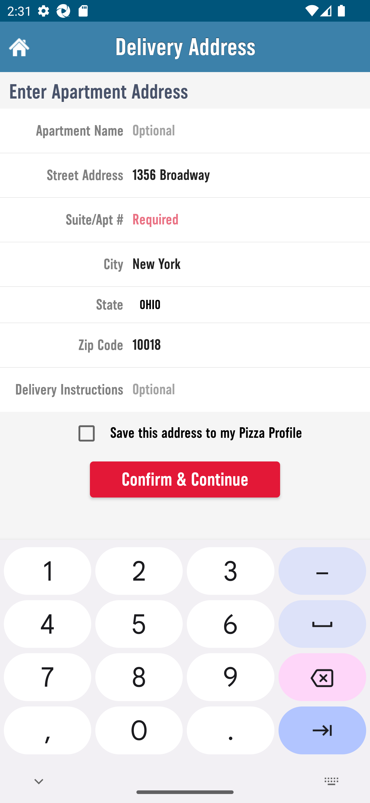 The width and height of the screenshot is (370, 803). Describe the element at coordinates (251, 347) in the screenshot. I see `10018` at that location.